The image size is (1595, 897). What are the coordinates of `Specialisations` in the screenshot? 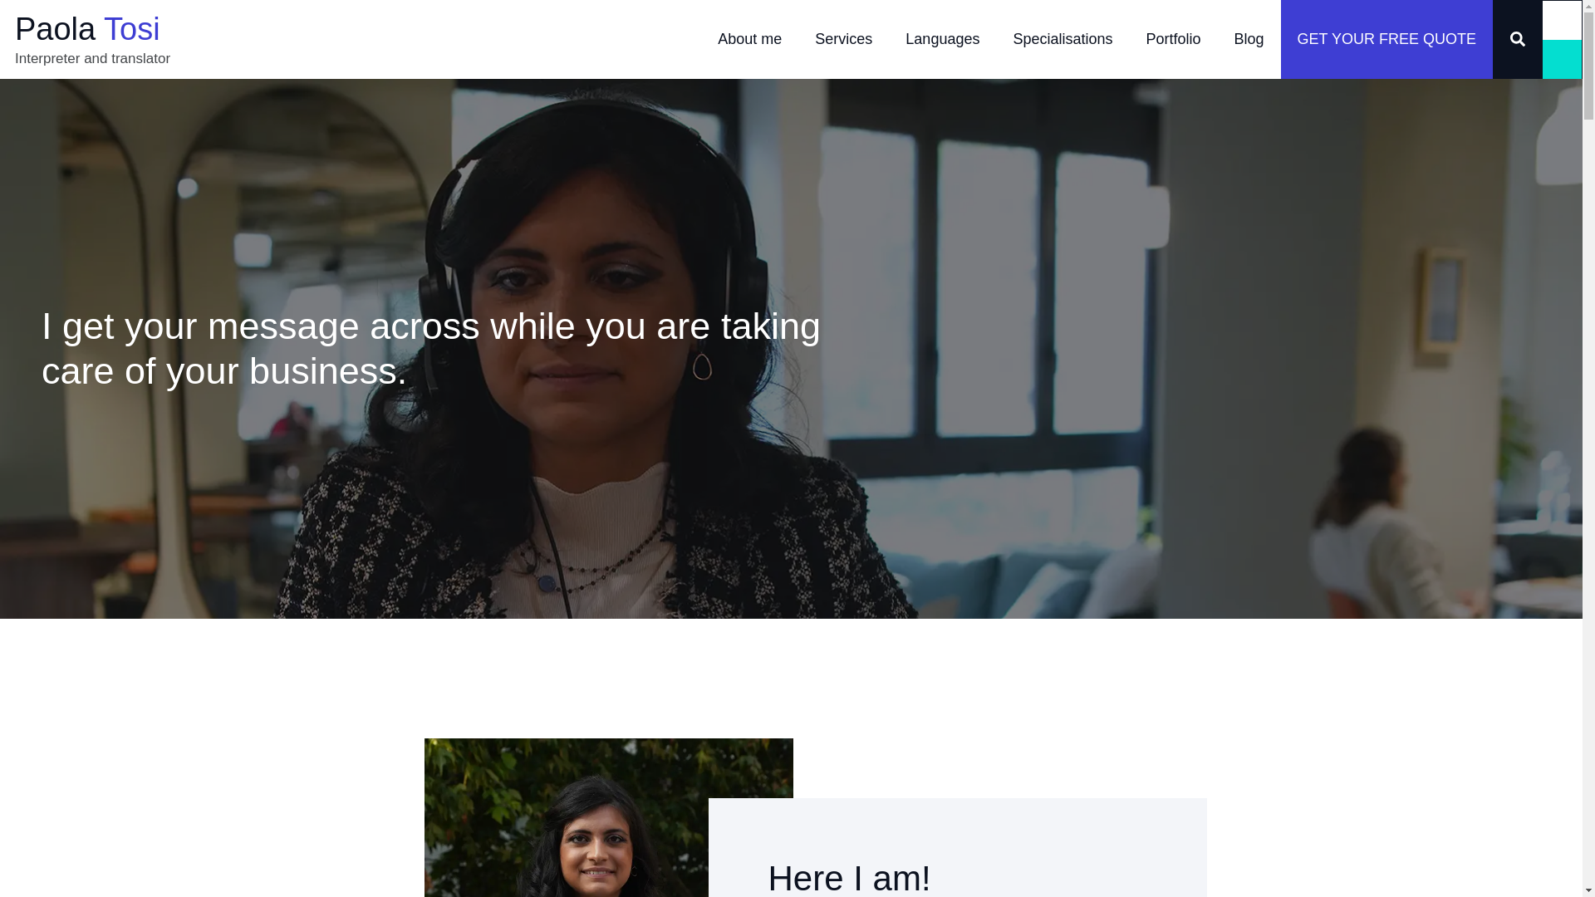 It's located at (1062, 40).